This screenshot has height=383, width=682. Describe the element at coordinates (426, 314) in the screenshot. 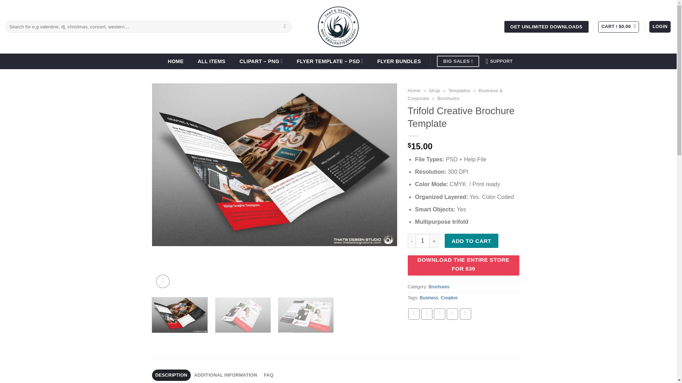

I see `Share on Twitter` at that location.